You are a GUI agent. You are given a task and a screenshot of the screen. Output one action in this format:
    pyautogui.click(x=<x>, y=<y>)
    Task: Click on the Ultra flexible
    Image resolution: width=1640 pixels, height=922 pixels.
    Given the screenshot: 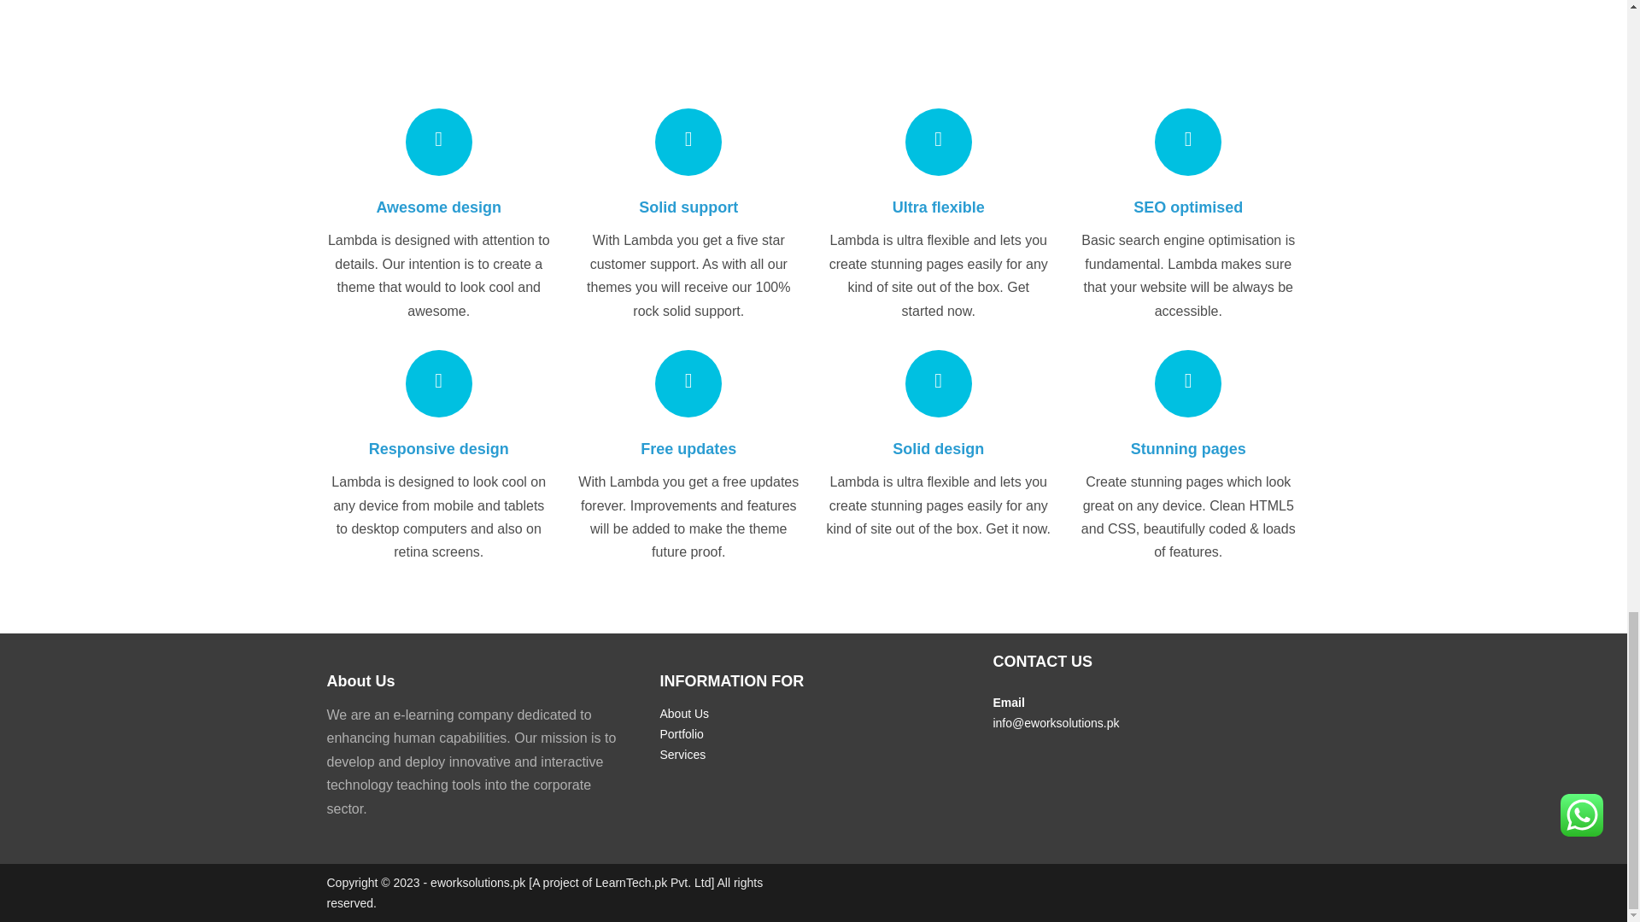 What is the action you would take?
    pyautogui.click(x=938, y=207)
    